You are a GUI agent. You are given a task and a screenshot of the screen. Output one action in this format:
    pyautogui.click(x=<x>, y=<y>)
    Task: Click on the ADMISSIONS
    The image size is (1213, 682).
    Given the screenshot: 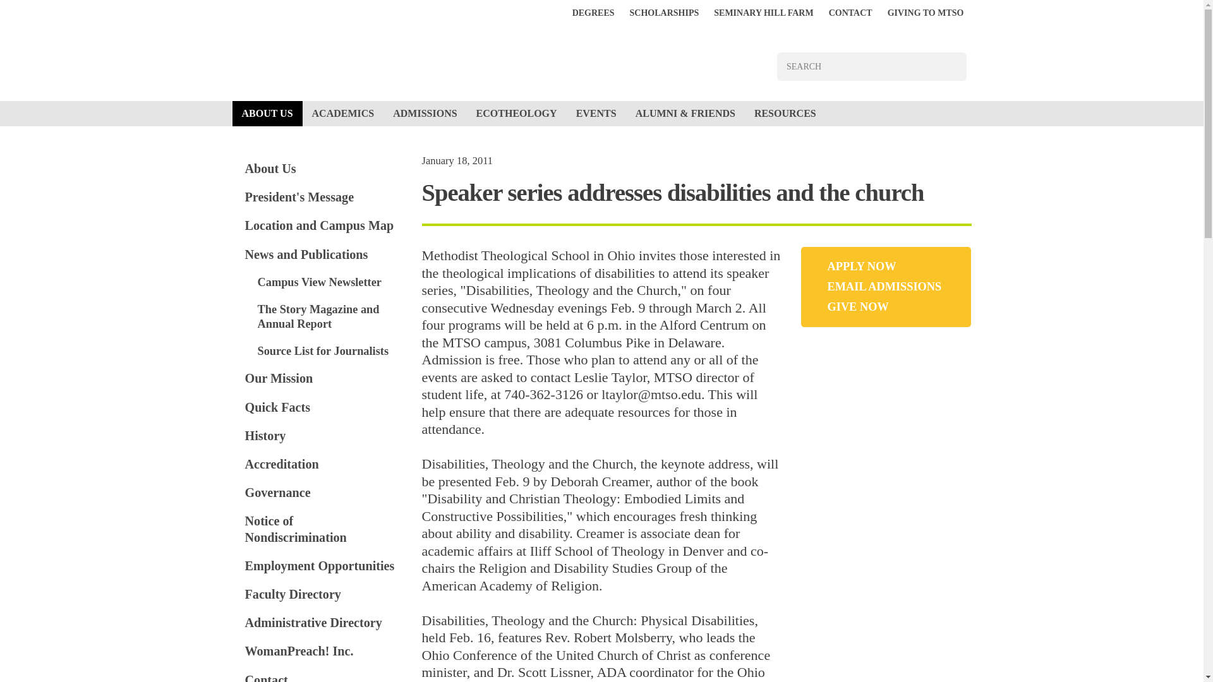 What is the action you would take?
    pyautogui.click(x=425, y=113)
    